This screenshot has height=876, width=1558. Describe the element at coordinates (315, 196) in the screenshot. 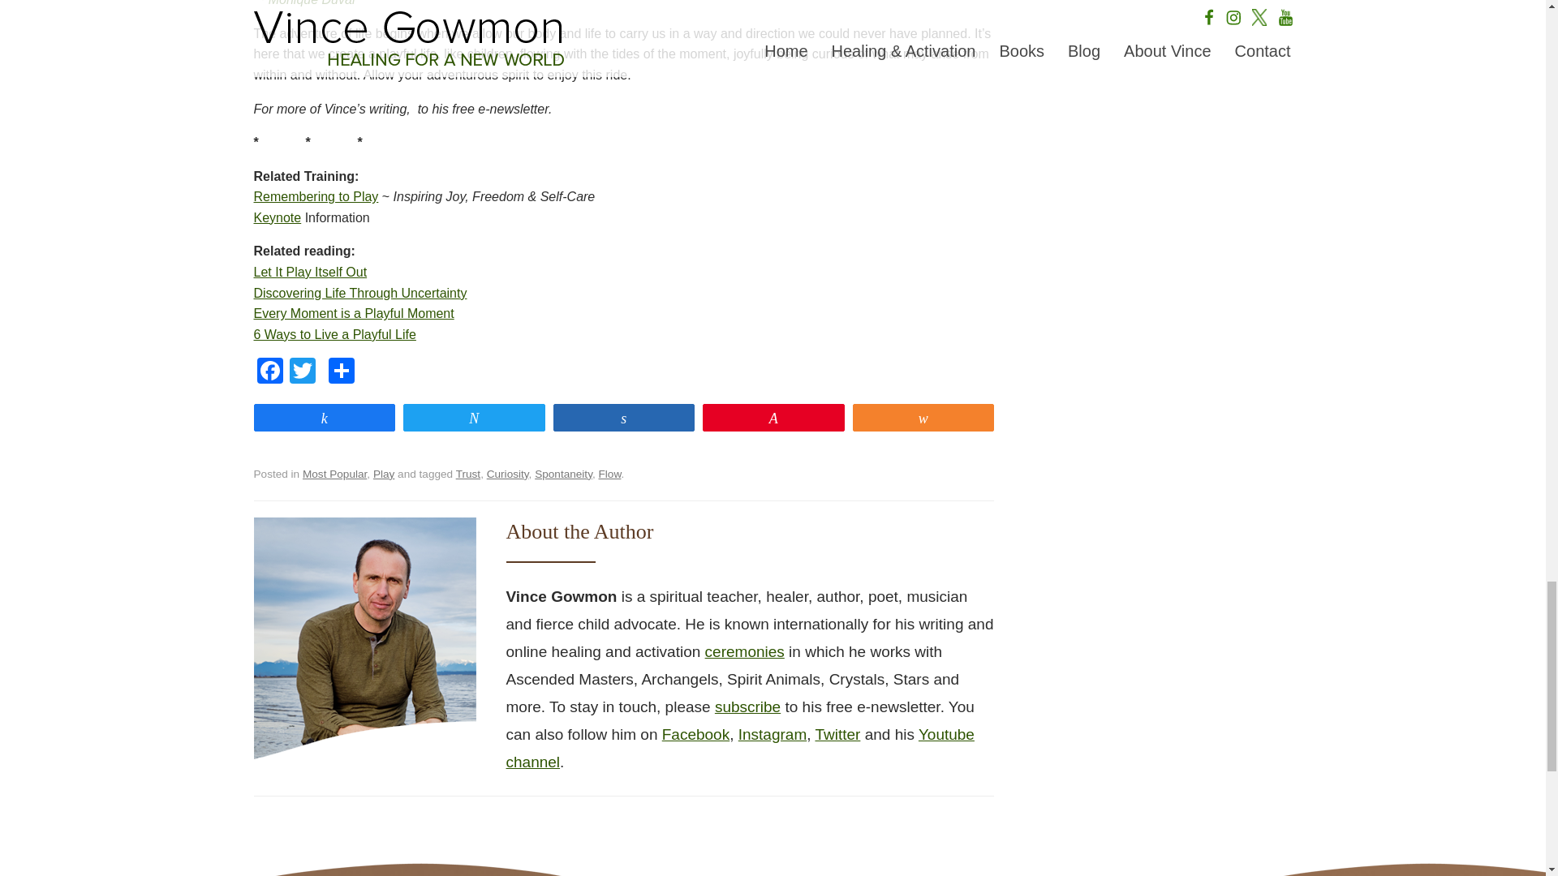

I see `Remembering to Play` at that location.